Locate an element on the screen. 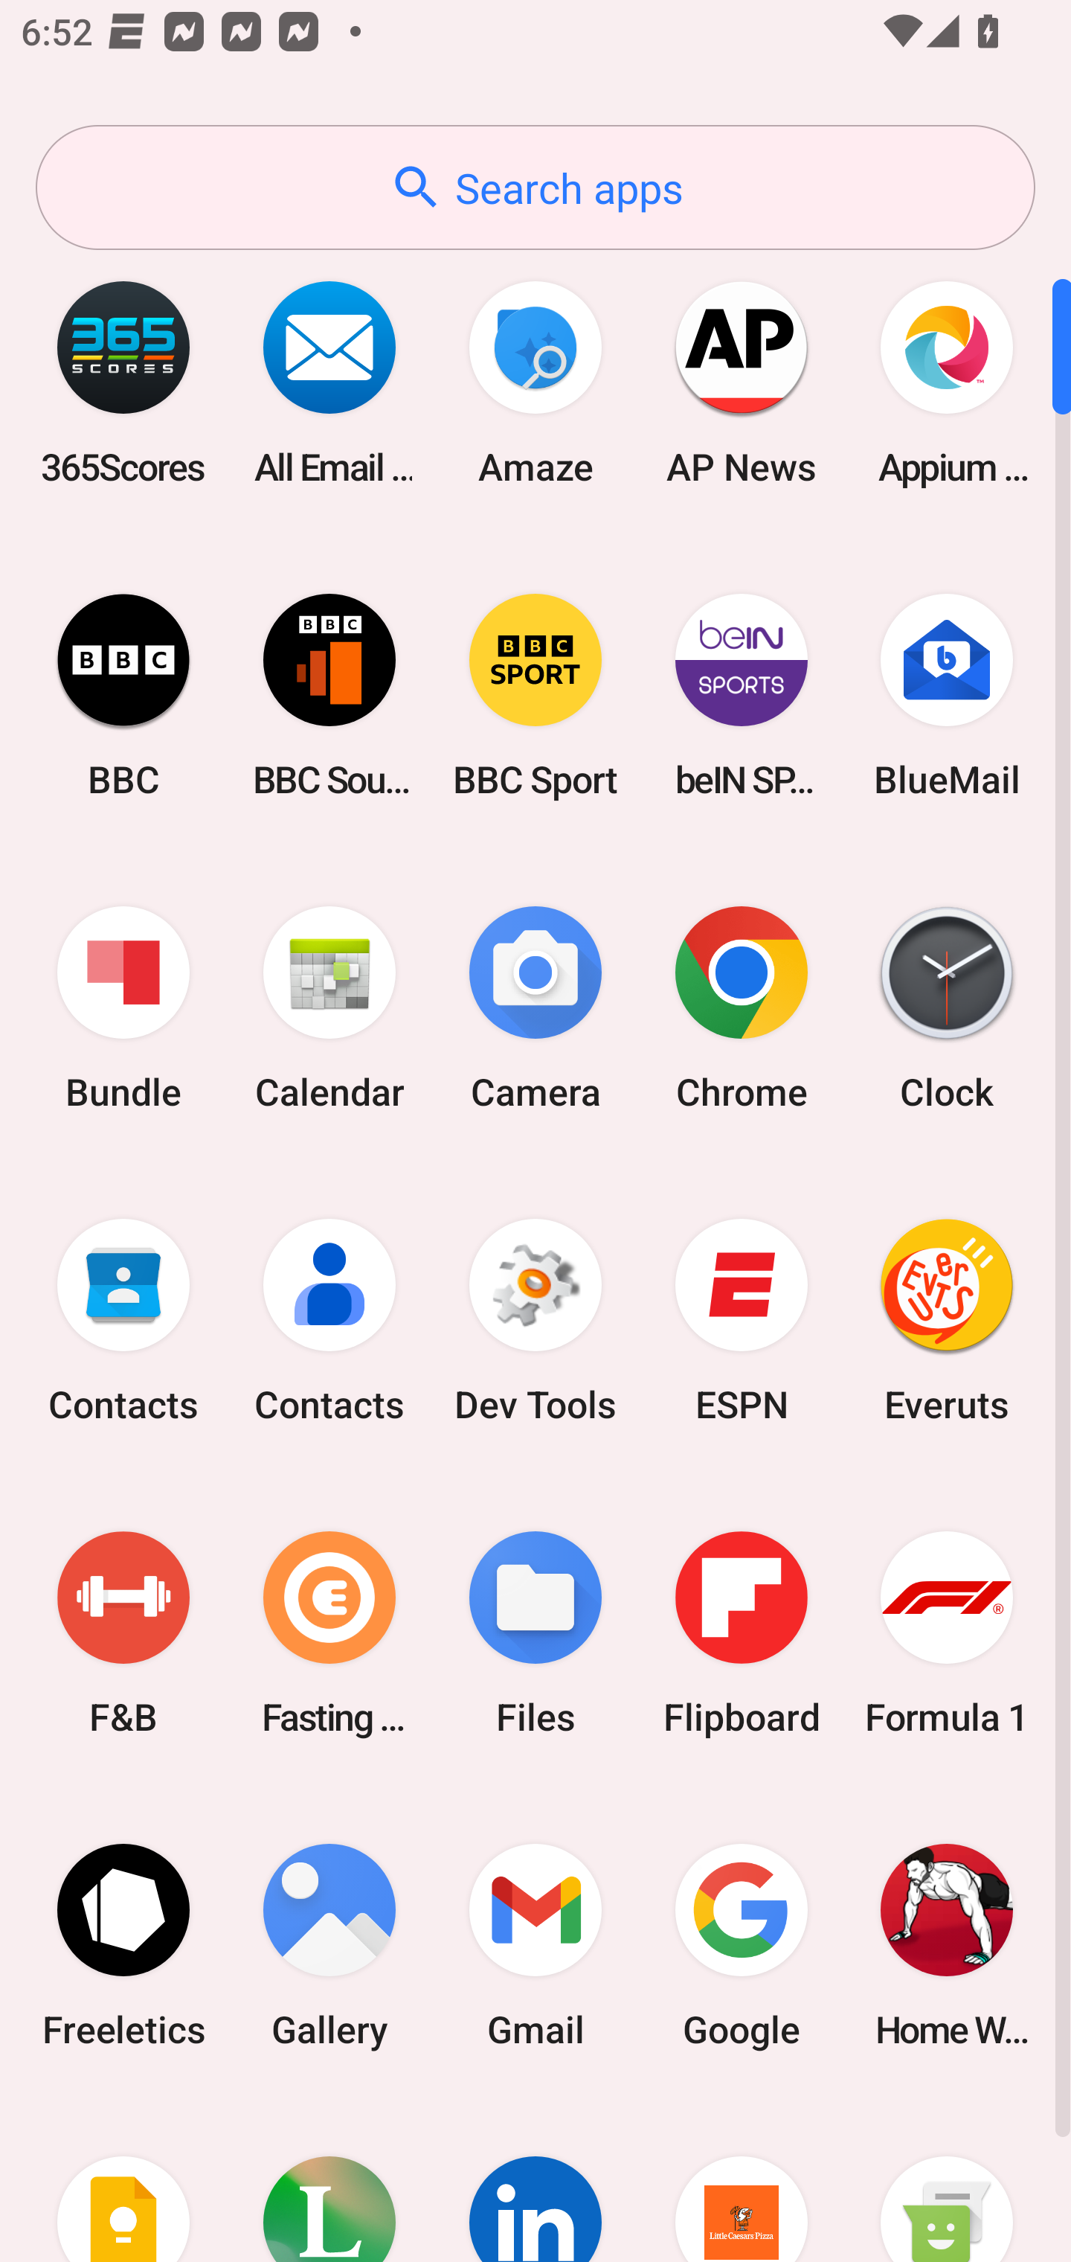 The width and height of the screenshot is (1071, 2262). Bundle is located at coordinates (123, 1009).